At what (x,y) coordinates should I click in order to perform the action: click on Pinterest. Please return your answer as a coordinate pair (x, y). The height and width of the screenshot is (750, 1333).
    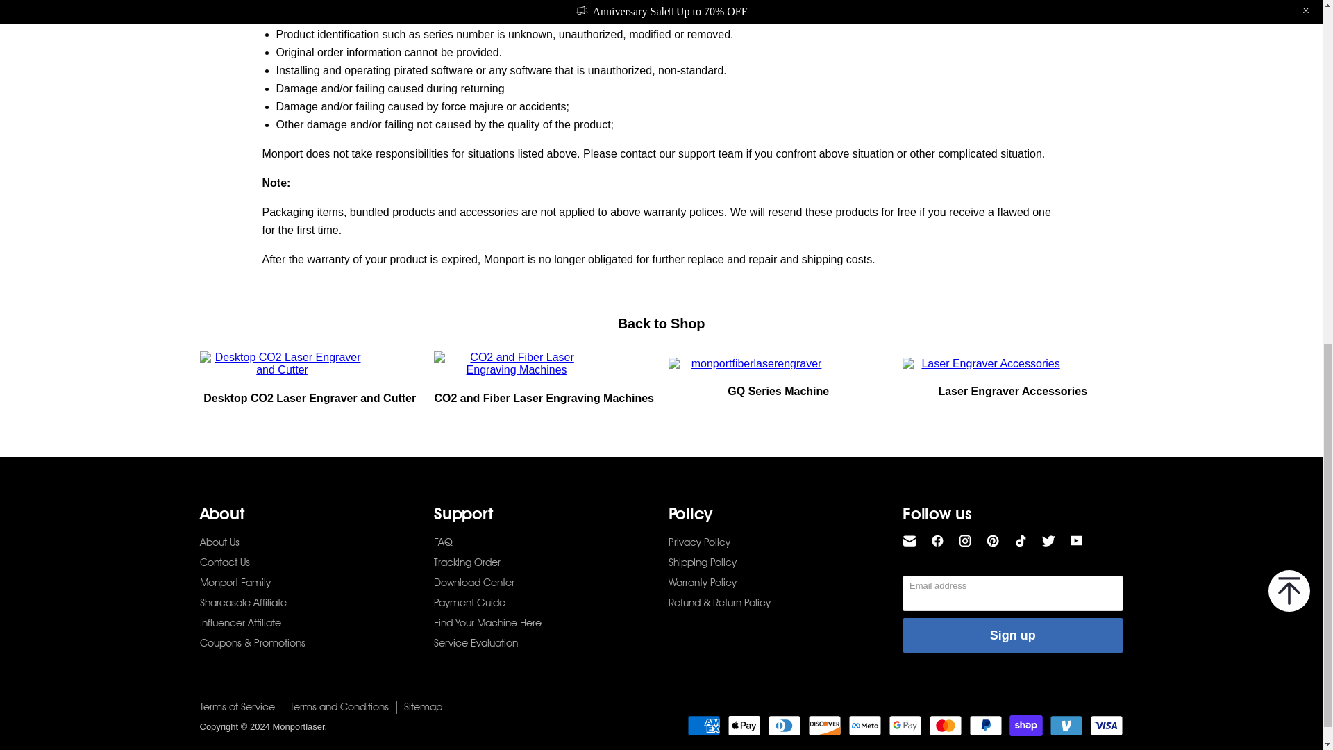
    Looking at the image, I should click on (993, 540).